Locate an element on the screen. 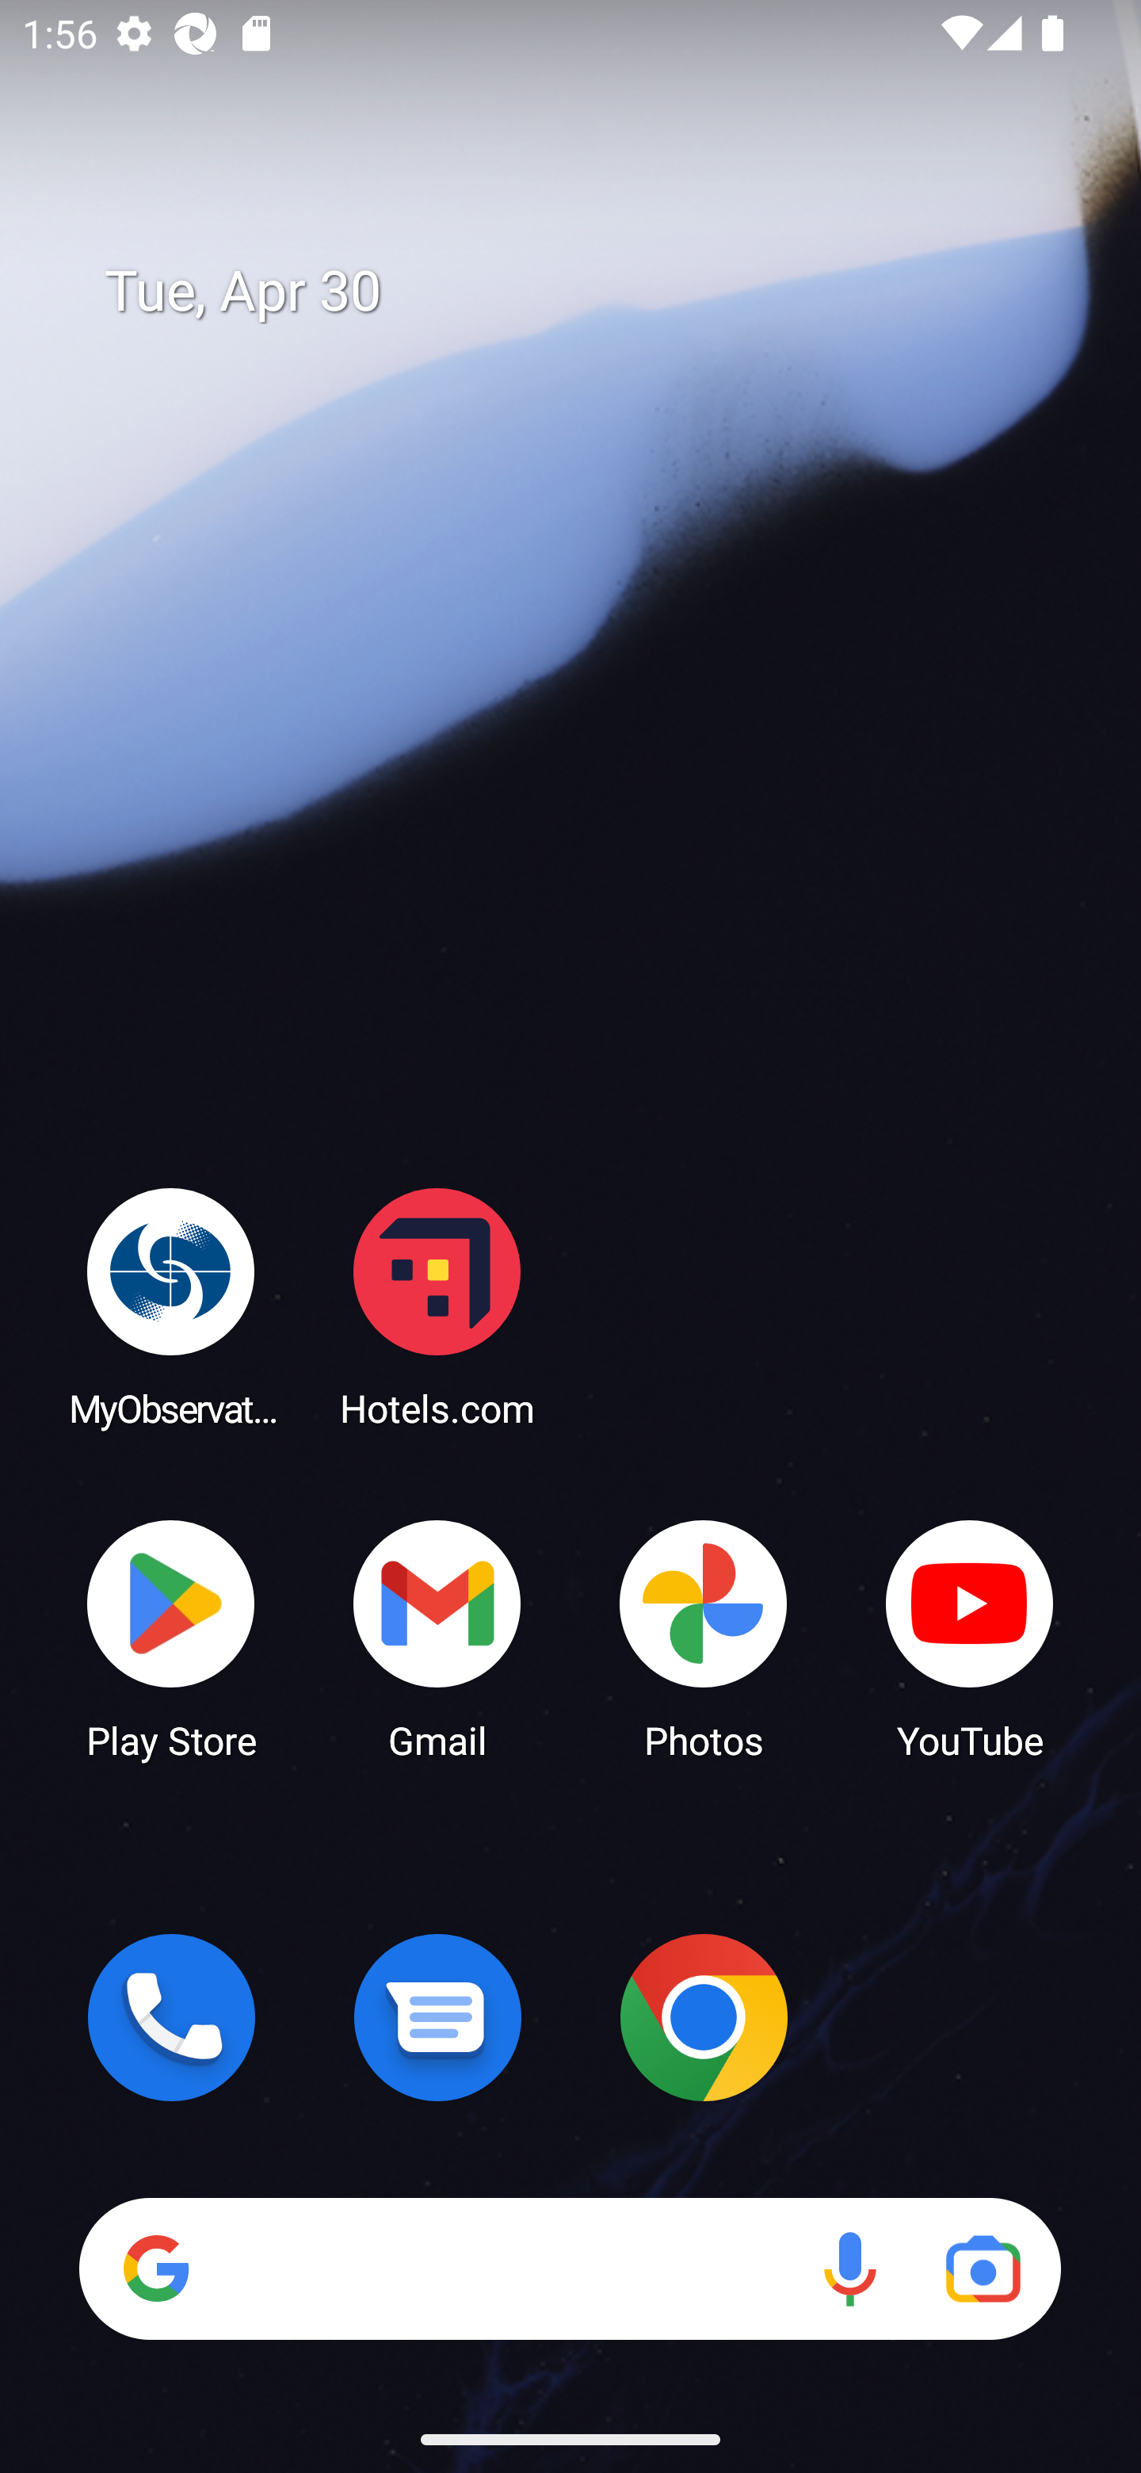  YouTube is located at coordinates (970, 1638).